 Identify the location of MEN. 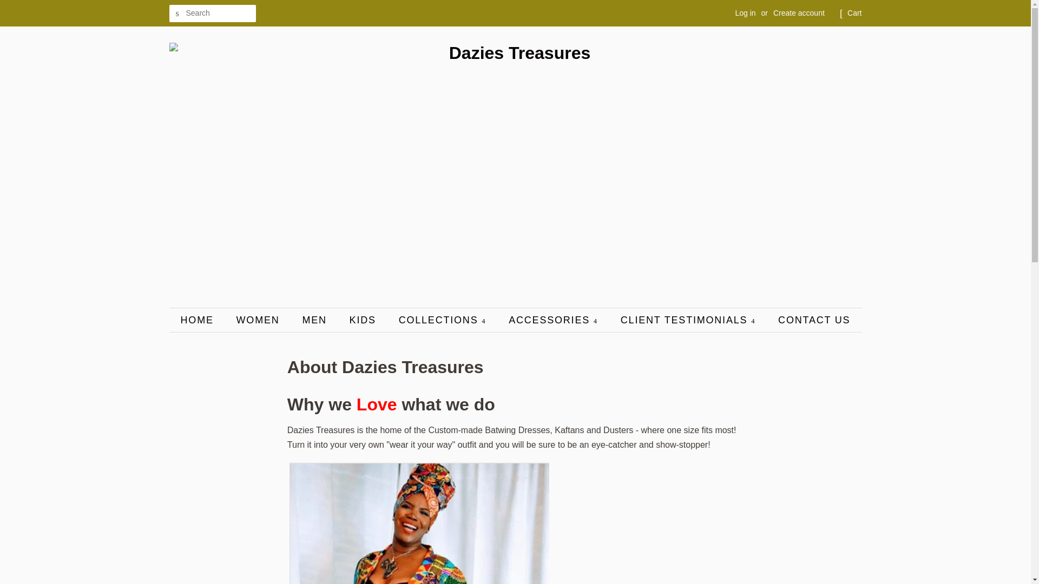
(315, 320).